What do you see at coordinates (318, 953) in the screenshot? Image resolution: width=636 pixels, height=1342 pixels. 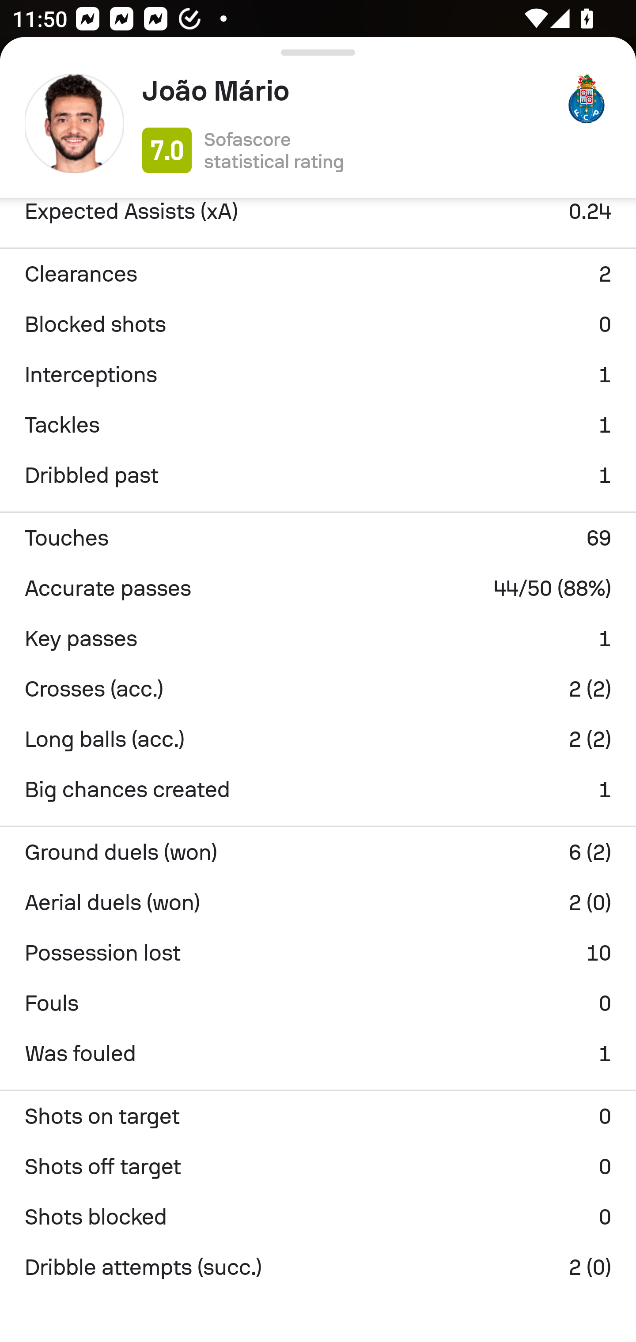 I see `Possession lost 10` at bounding box center [318, 953].